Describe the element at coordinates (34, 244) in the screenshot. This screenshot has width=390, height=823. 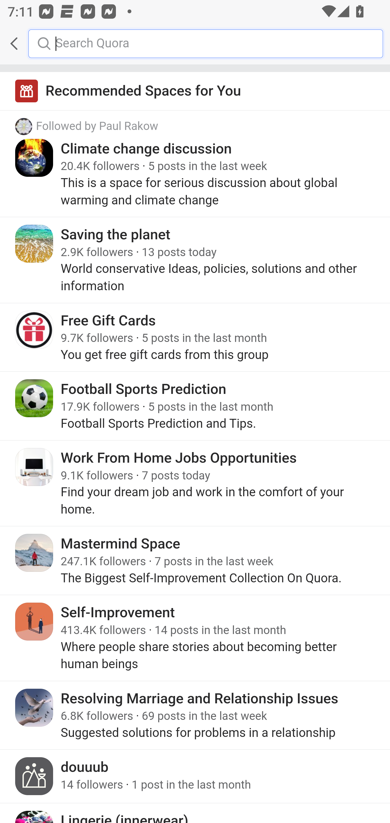
I see `Icon for Saving the planet` at that location.